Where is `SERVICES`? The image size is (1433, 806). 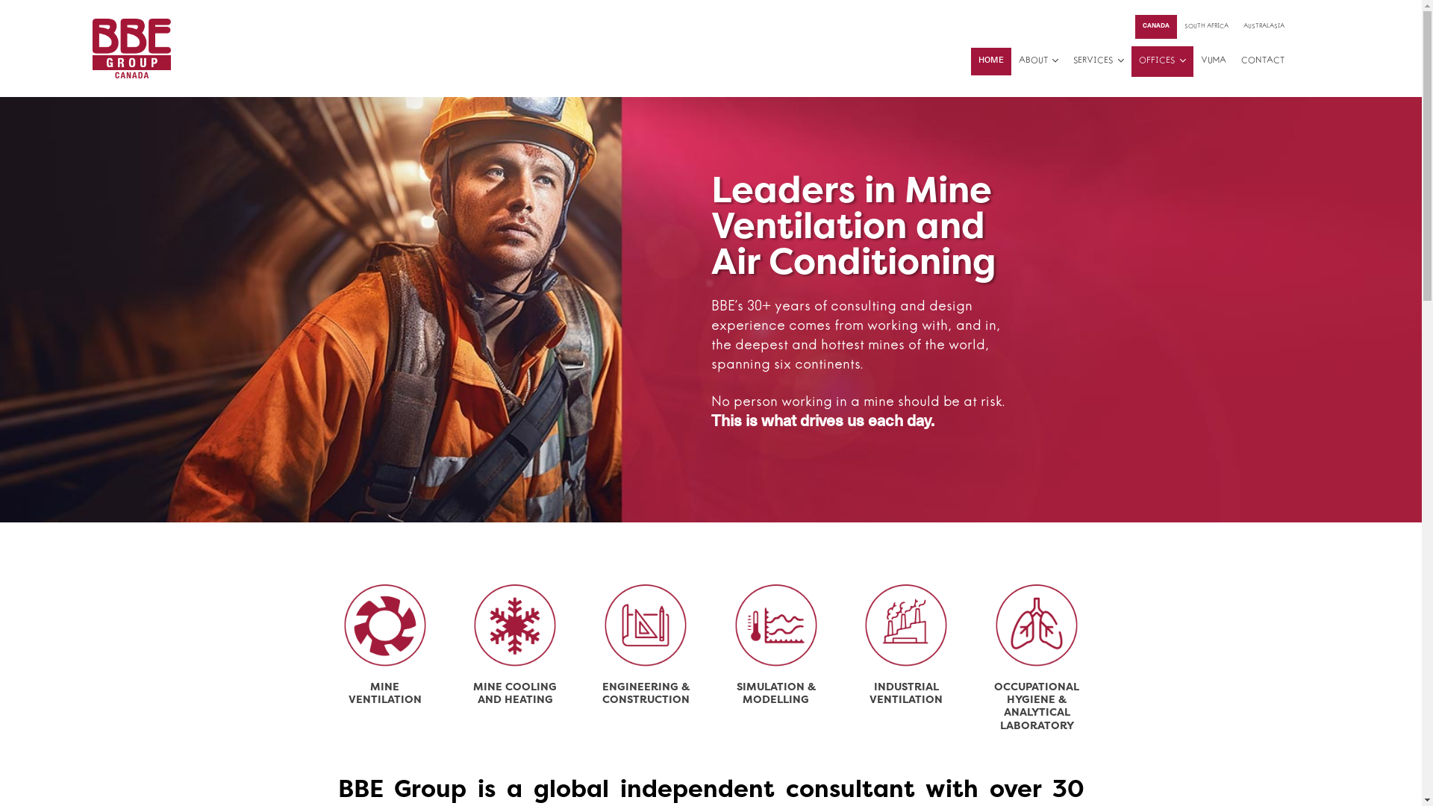
SERVICES is located at coordinates (1099, 61).